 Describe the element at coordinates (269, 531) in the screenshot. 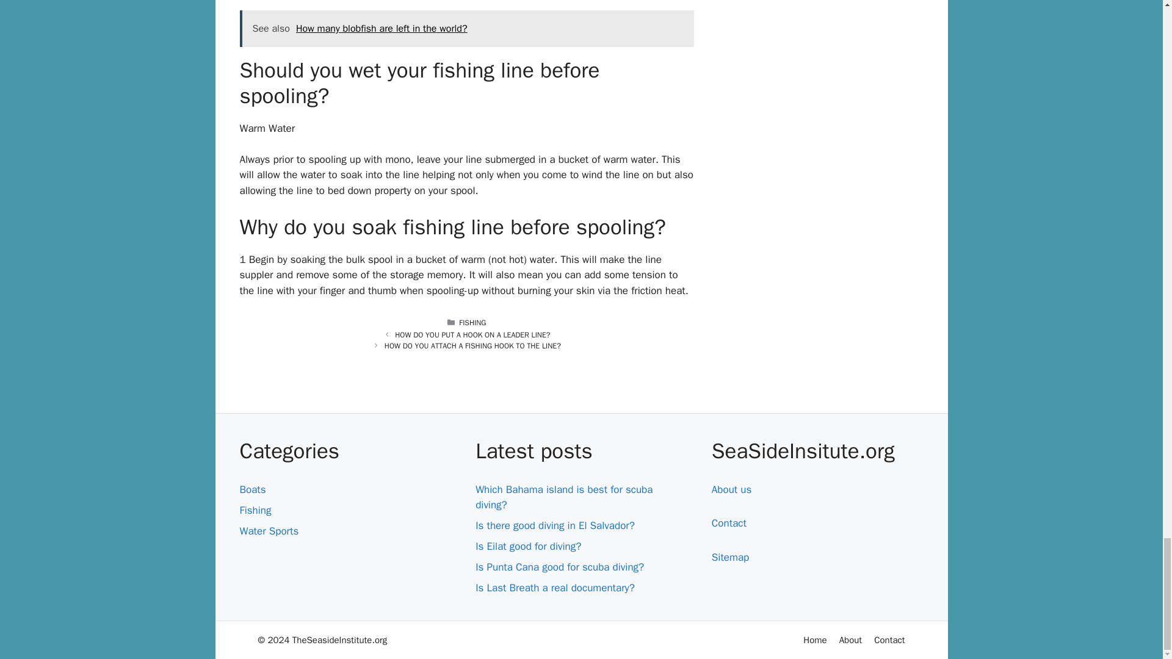

I see `Water Sports` at that location.